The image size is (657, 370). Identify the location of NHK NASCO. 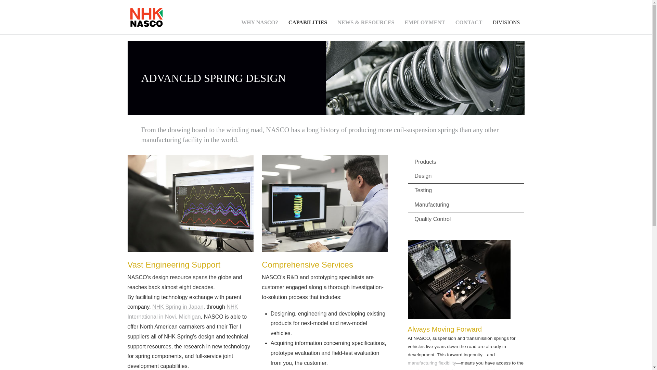
(146, 26).